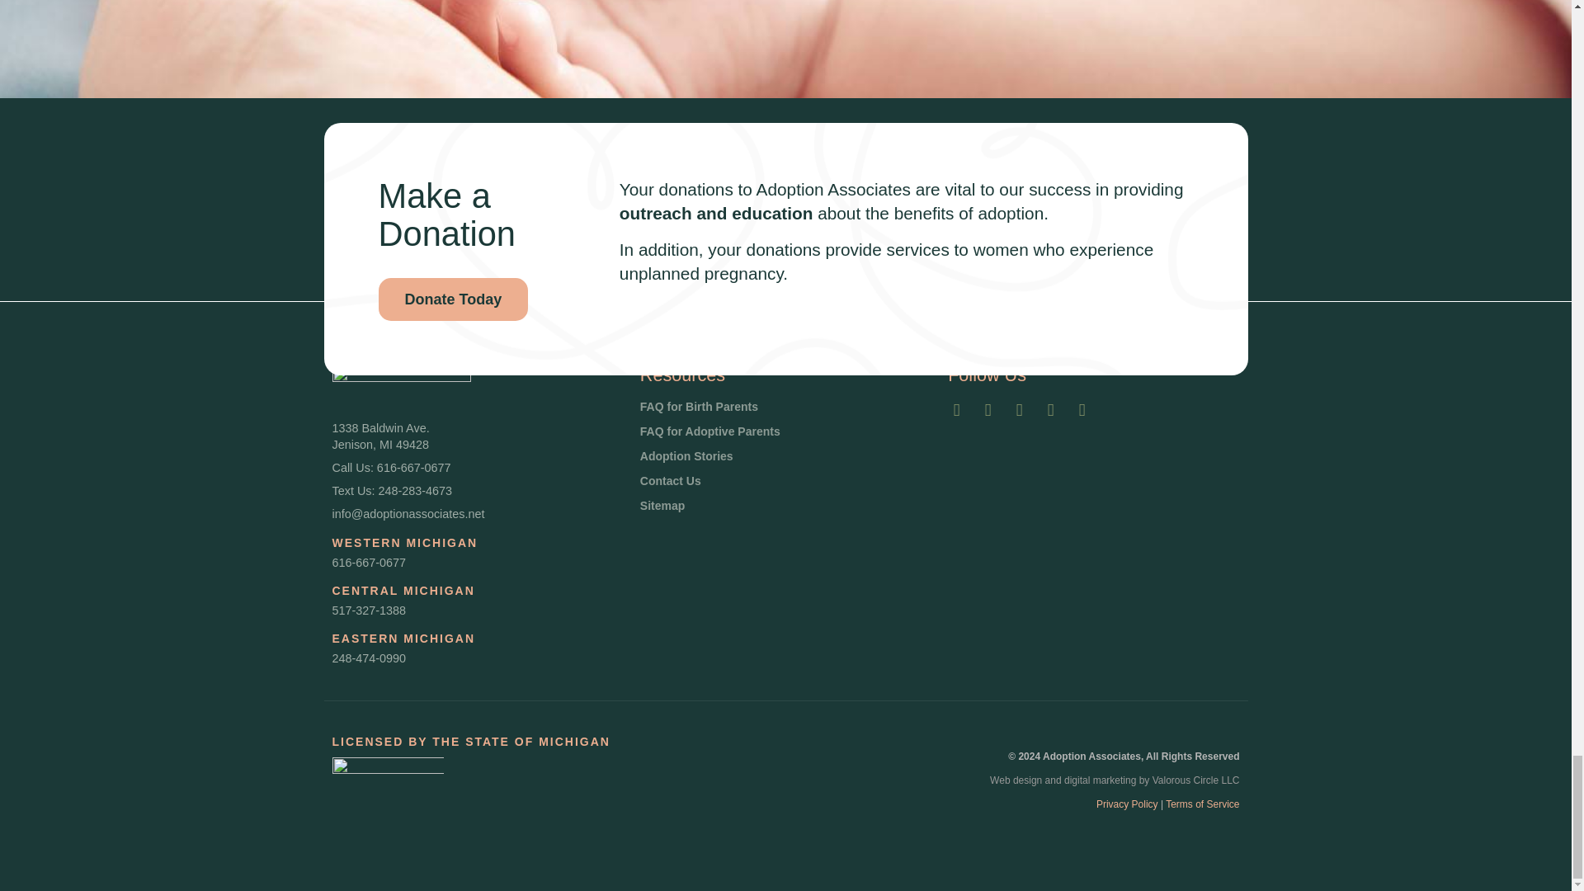 The width and height of the screenshot is (1584, 891). What do you see at coordinates (1016, 780) in the screenshot?
I see `Grand Rapids Web Design` at bounding box center [1016, 780].